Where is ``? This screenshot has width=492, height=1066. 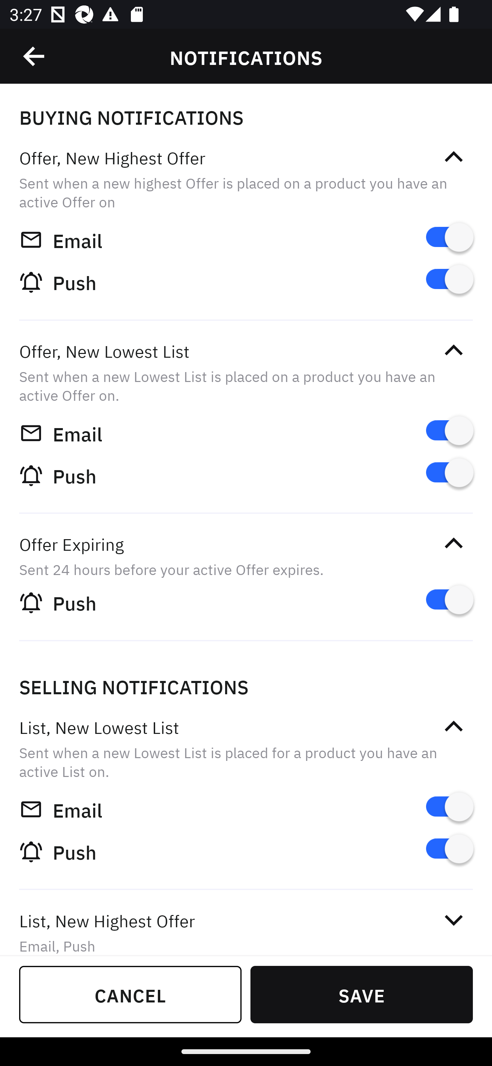  is located at coordinates (35, 56).